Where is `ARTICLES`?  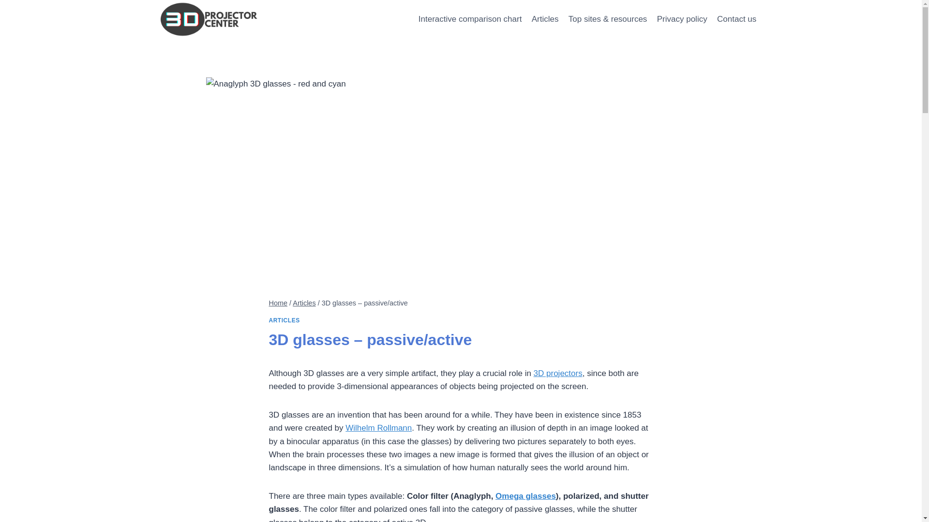 ARTICLES is located at coordinates (285, 320).